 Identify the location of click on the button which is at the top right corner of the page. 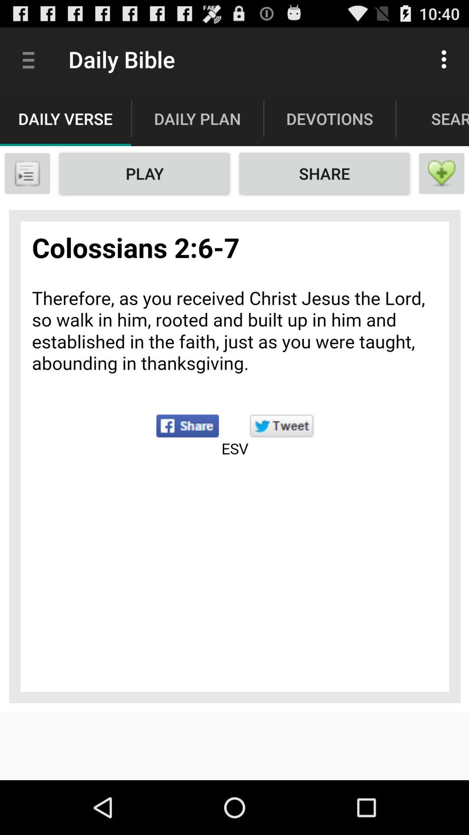
(446, 59).